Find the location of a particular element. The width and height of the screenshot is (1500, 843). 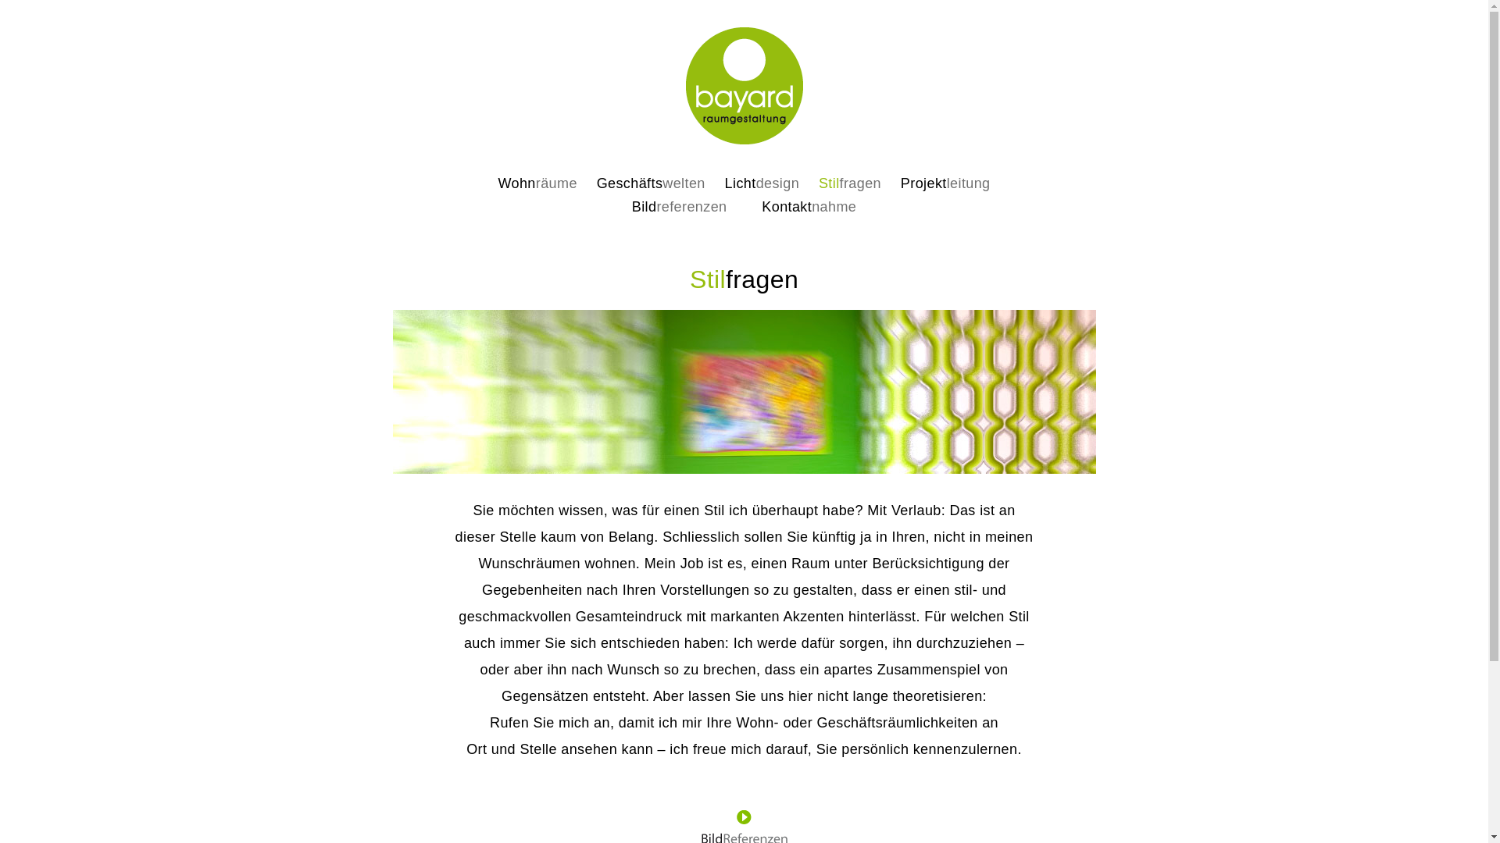

Bildreferenzen is located at coordinates (680, 207).